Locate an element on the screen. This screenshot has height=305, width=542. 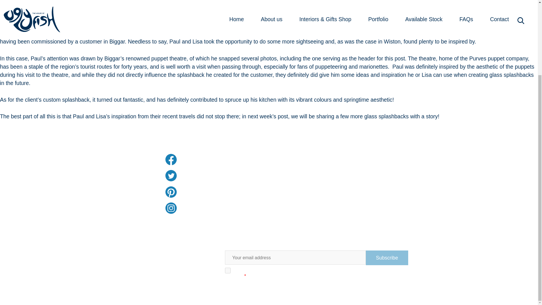
Follow us on instagram is located at coordinates (233, 208).